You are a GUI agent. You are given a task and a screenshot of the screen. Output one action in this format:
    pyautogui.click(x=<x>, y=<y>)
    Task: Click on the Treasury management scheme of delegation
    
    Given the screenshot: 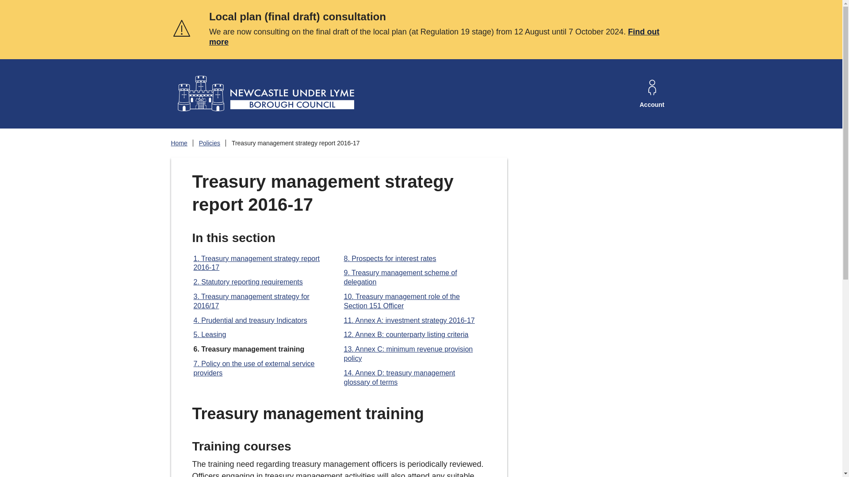 What is the action you would take?
    pyautogui.click(x=401, y=277)
    